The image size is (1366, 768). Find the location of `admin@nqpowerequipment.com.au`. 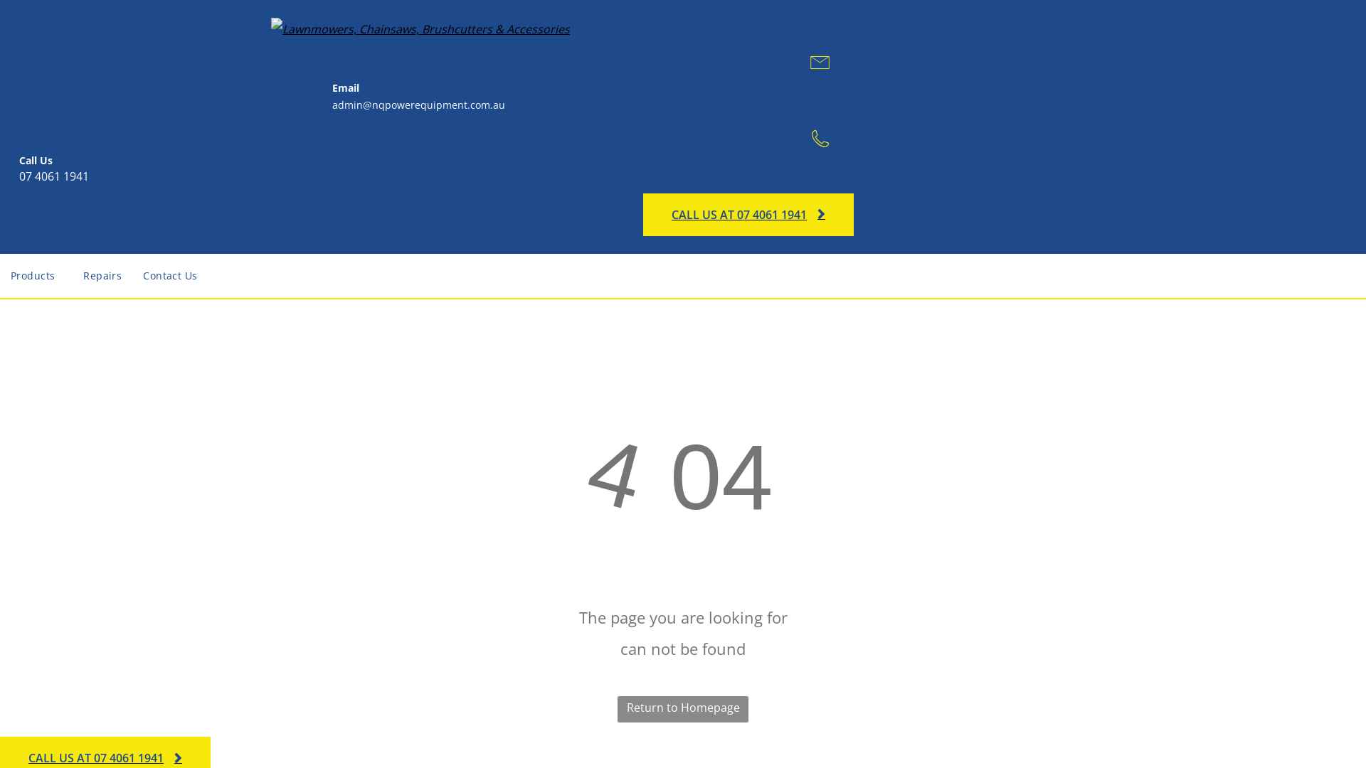

admin@nqpowerequipment.com.au is located at coordinates (418, 105).